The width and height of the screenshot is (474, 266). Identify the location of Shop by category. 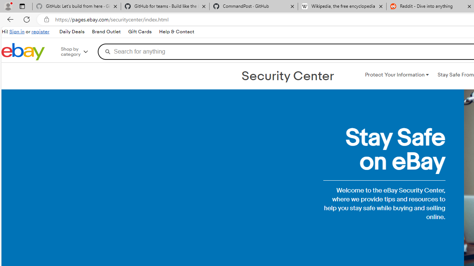
(79, 52).